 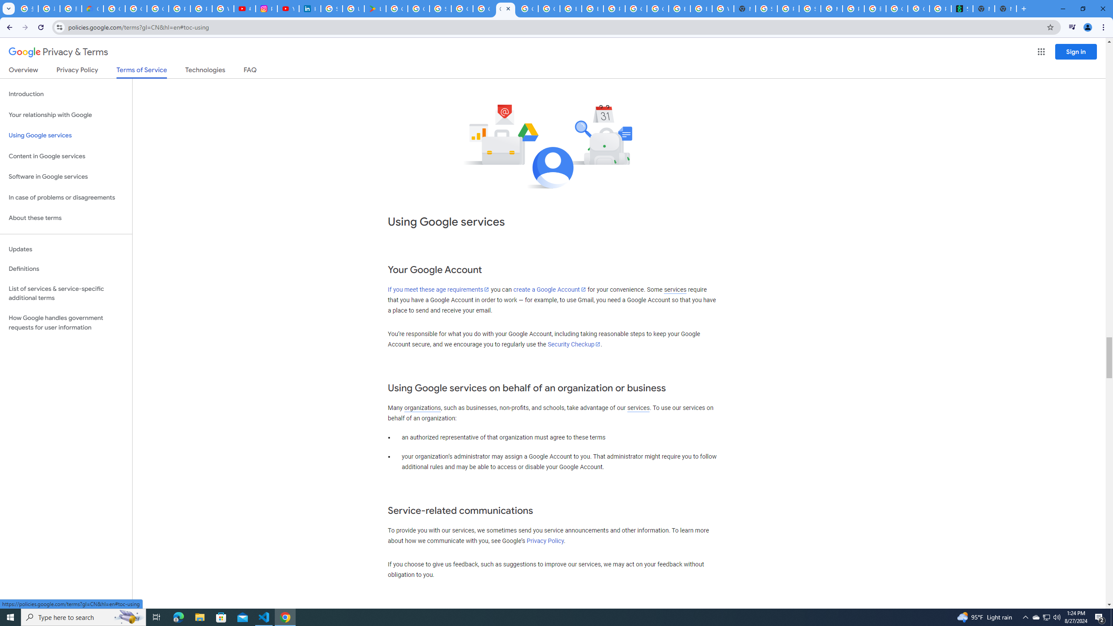 I want to click on Browse Chrome as a guest - Computer - Google Chrome Help, so click(x=592, y=9).